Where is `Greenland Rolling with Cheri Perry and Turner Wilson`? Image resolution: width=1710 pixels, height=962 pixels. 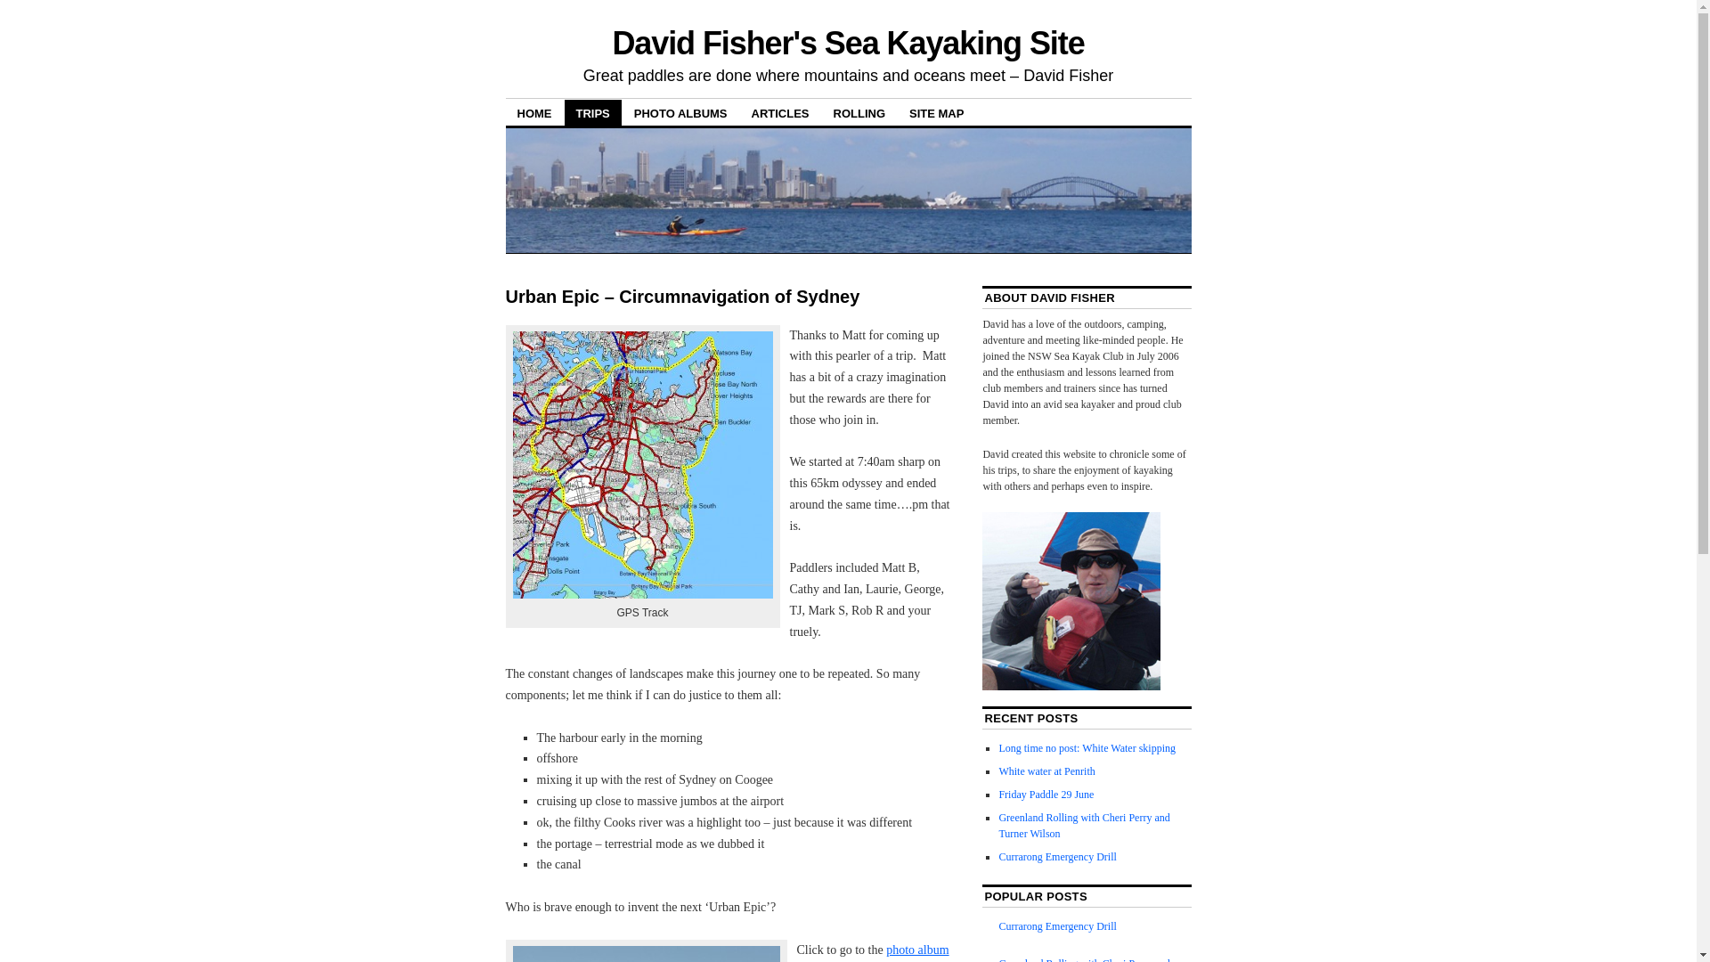
Greenland Rolling with Cheri Perry and Turner Wilson is located at coordinates (1084, 826).